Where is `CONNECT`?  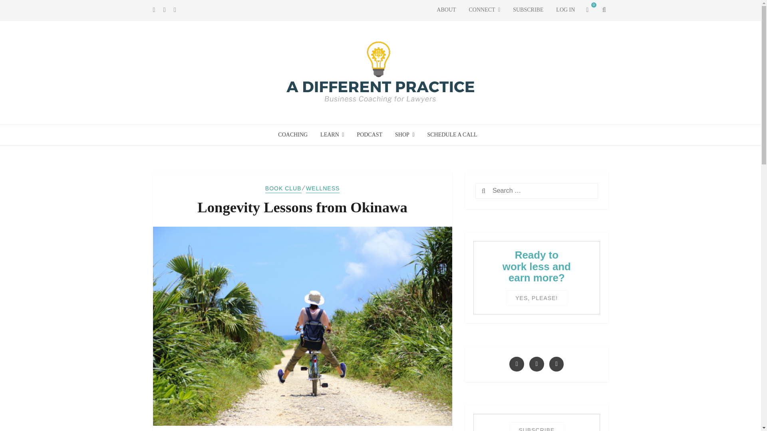 CONNECT is located at coordinates (484, 10).